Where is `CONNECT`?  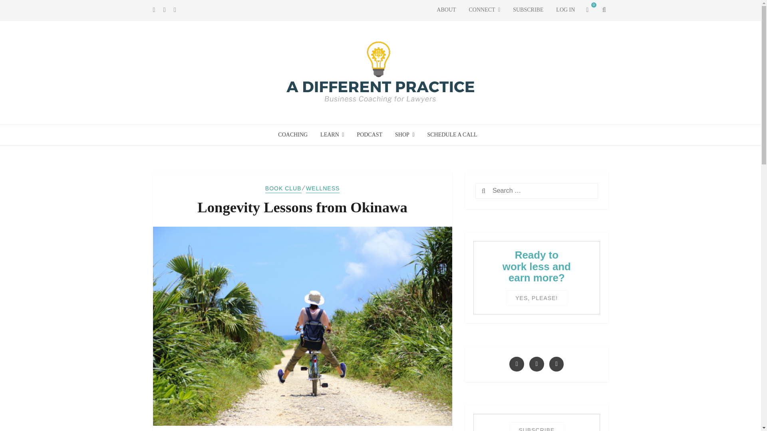 CONNECT is located at coordinates (484, 10).